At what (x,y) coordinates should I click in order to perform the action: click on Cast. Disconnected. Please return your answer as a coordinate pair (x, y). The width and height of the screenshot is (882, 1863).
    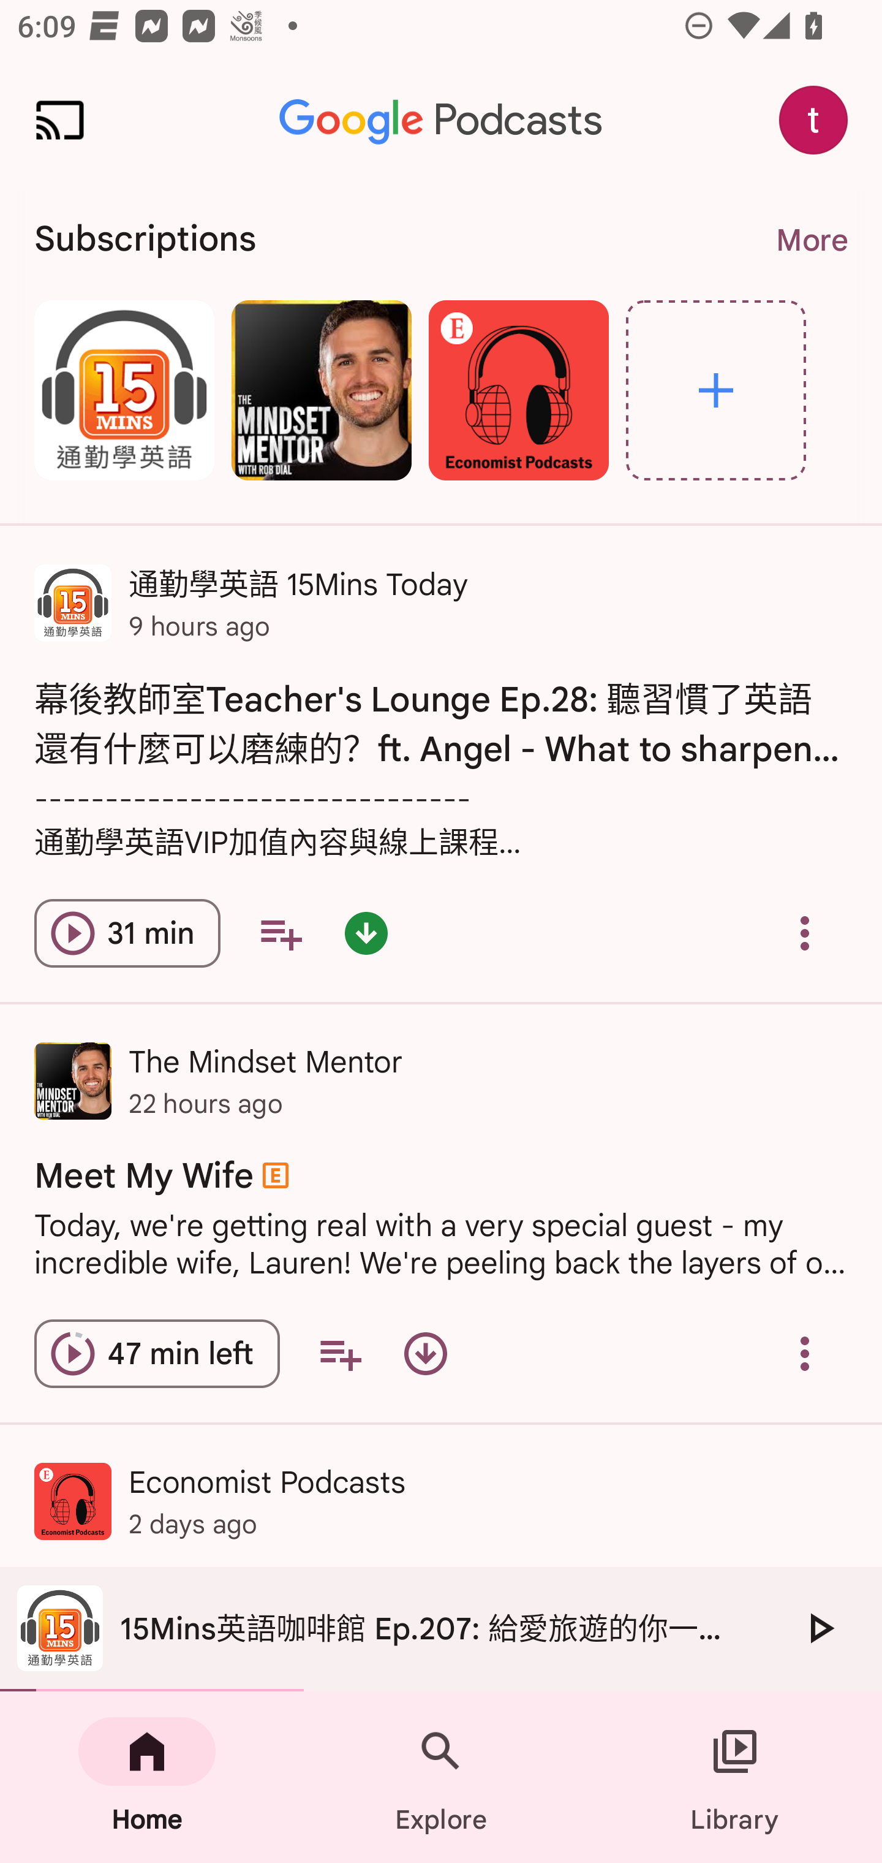
    Looking at the image, I should click on (60, 120).